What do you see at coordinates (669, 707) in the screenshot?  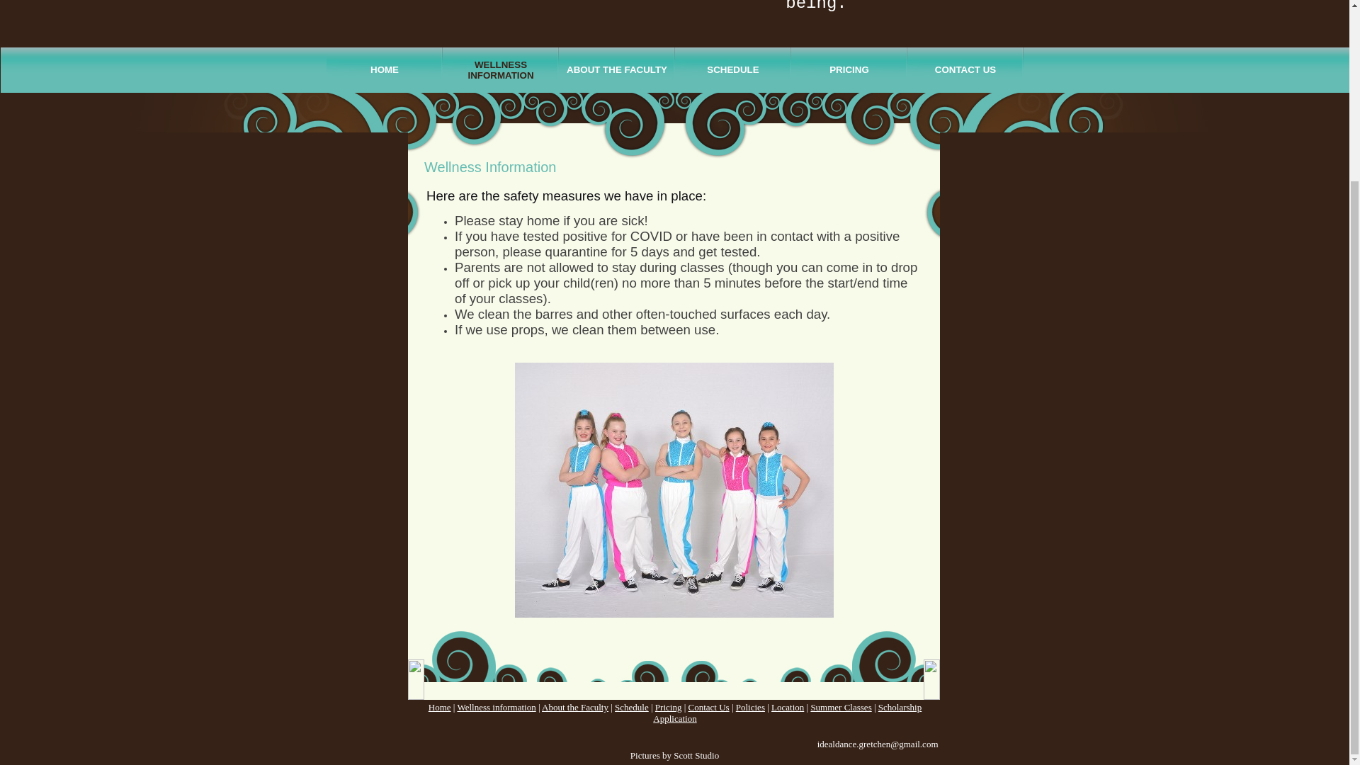 I see `Pricing` at bounding box center [669, 707].